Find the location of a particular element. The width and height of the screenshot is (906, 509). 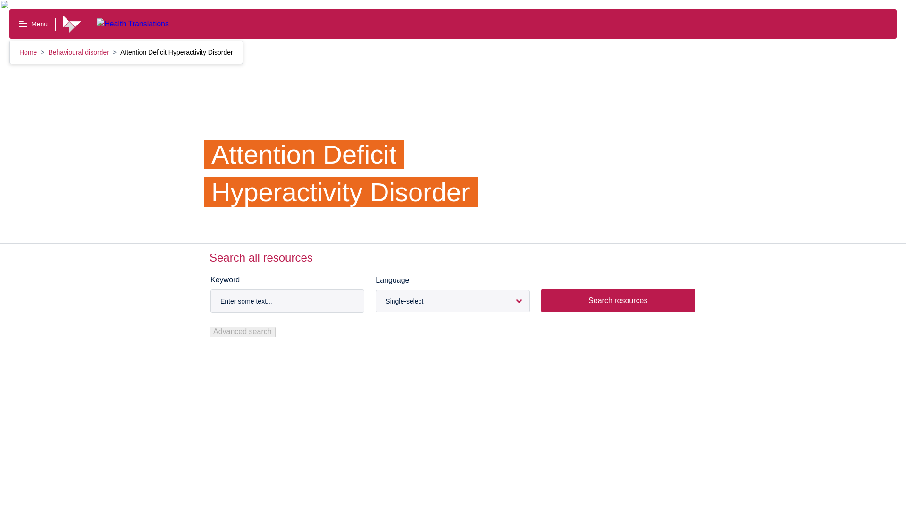

Menu is located at coordinates (33, 24).